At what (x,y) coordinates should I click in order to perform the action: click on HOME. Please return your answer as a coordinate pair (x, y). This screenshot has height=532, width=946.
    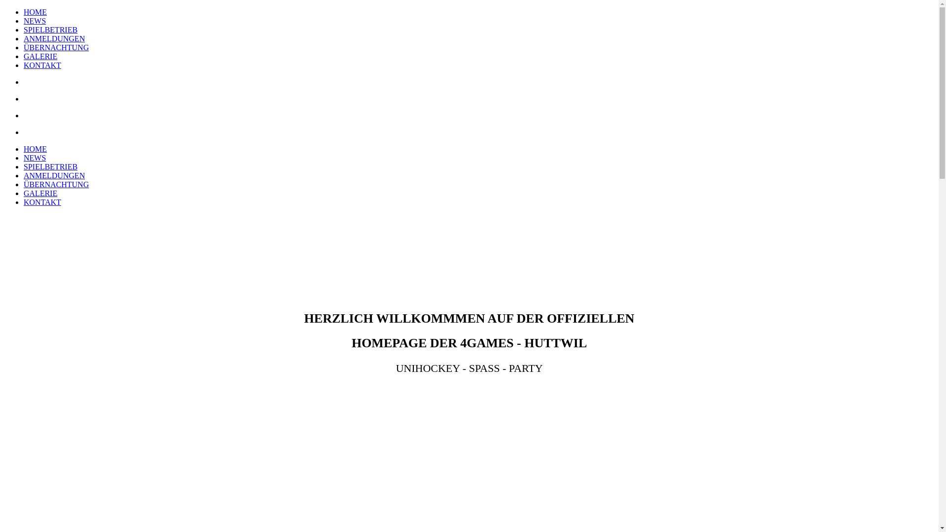
    Looking at the image, I should click on (35, 149).